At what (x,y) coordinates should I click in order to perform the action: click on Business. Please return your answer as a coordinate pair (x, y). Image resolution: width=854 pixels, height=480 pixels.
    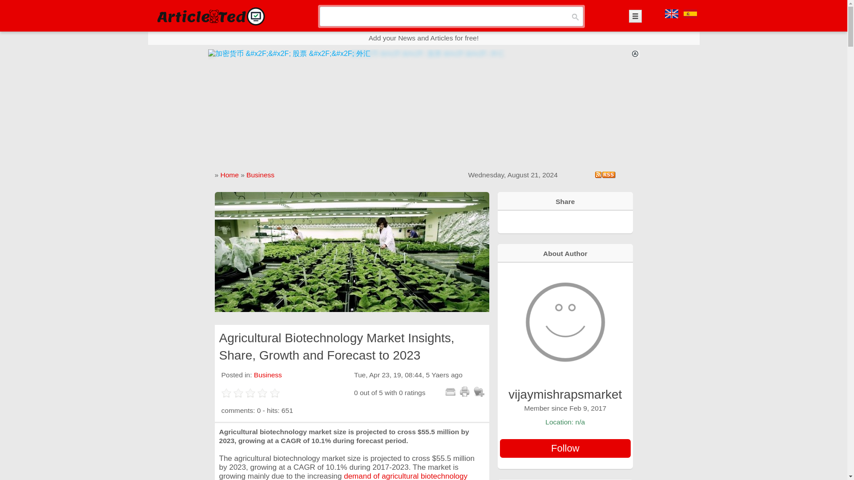
    Looking at the image, I should click on (268, 375).